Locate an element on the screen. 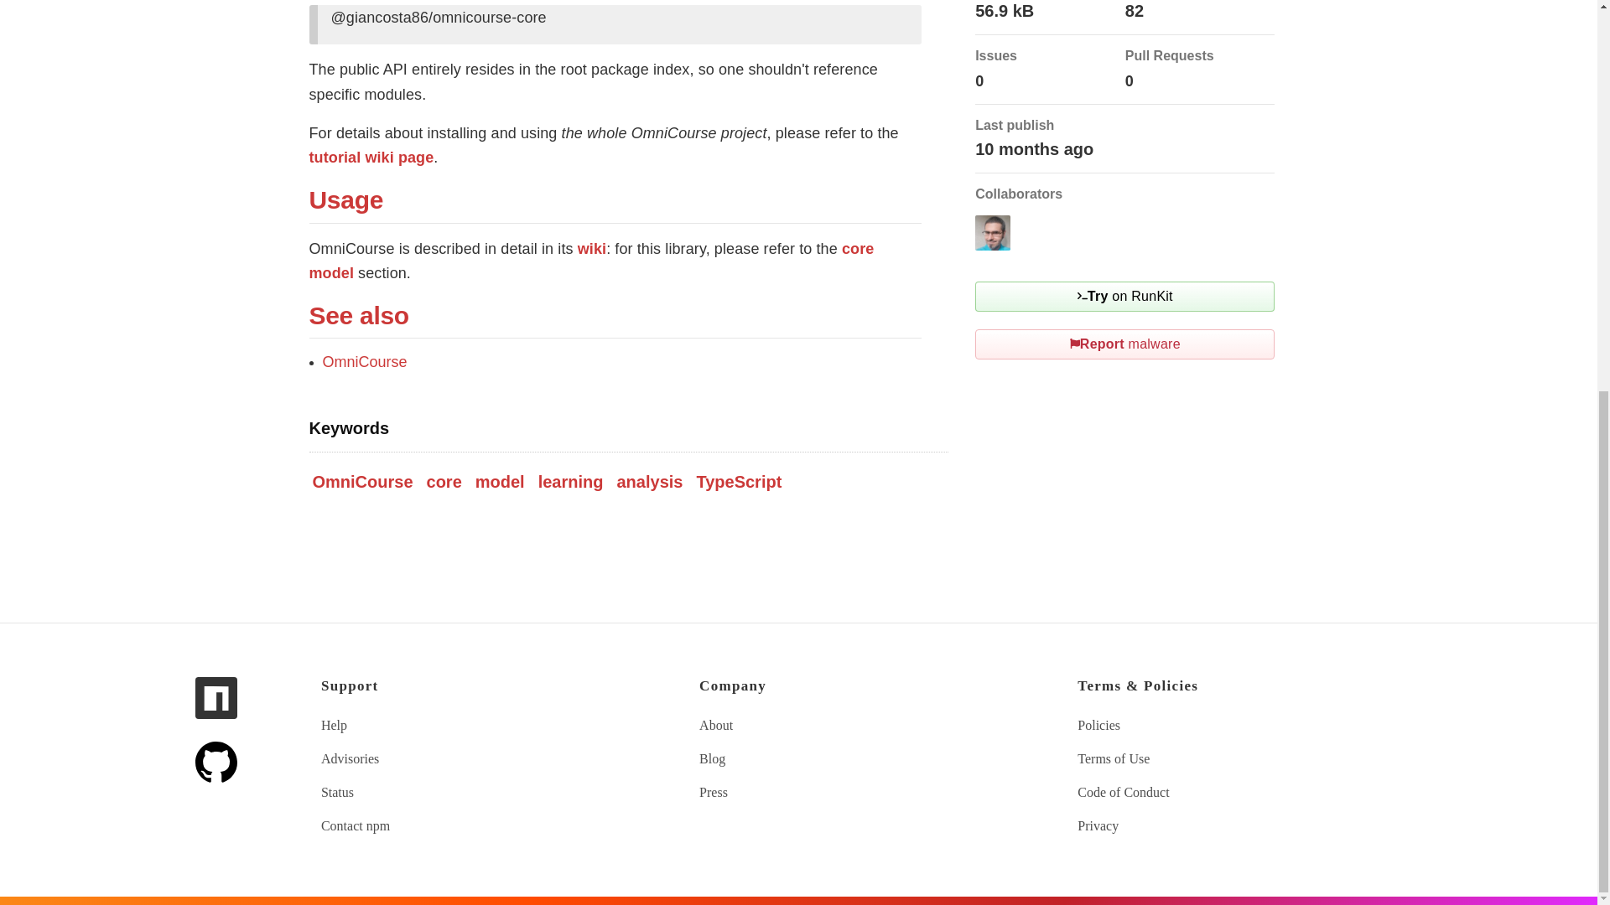 The image size is (1610, 905). OmniCourse is located at coordinates (362, 482).